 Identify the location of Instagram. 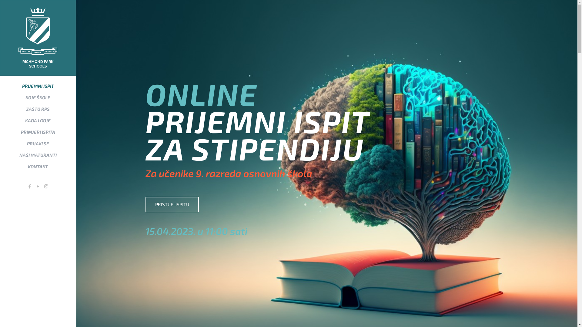
(46, 186).